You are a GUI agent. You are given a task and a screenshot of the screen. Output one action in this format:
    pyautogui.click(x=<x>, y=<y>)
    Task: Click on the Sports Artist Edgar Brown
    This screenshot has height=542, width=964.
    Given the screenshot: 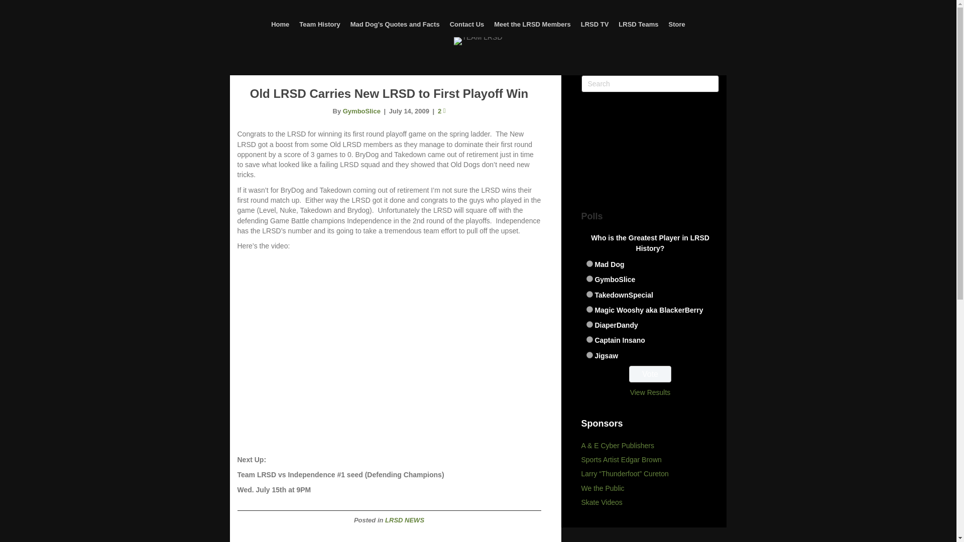 What is the action you would take?
    pyautogui.click(x=621, y=460)
    